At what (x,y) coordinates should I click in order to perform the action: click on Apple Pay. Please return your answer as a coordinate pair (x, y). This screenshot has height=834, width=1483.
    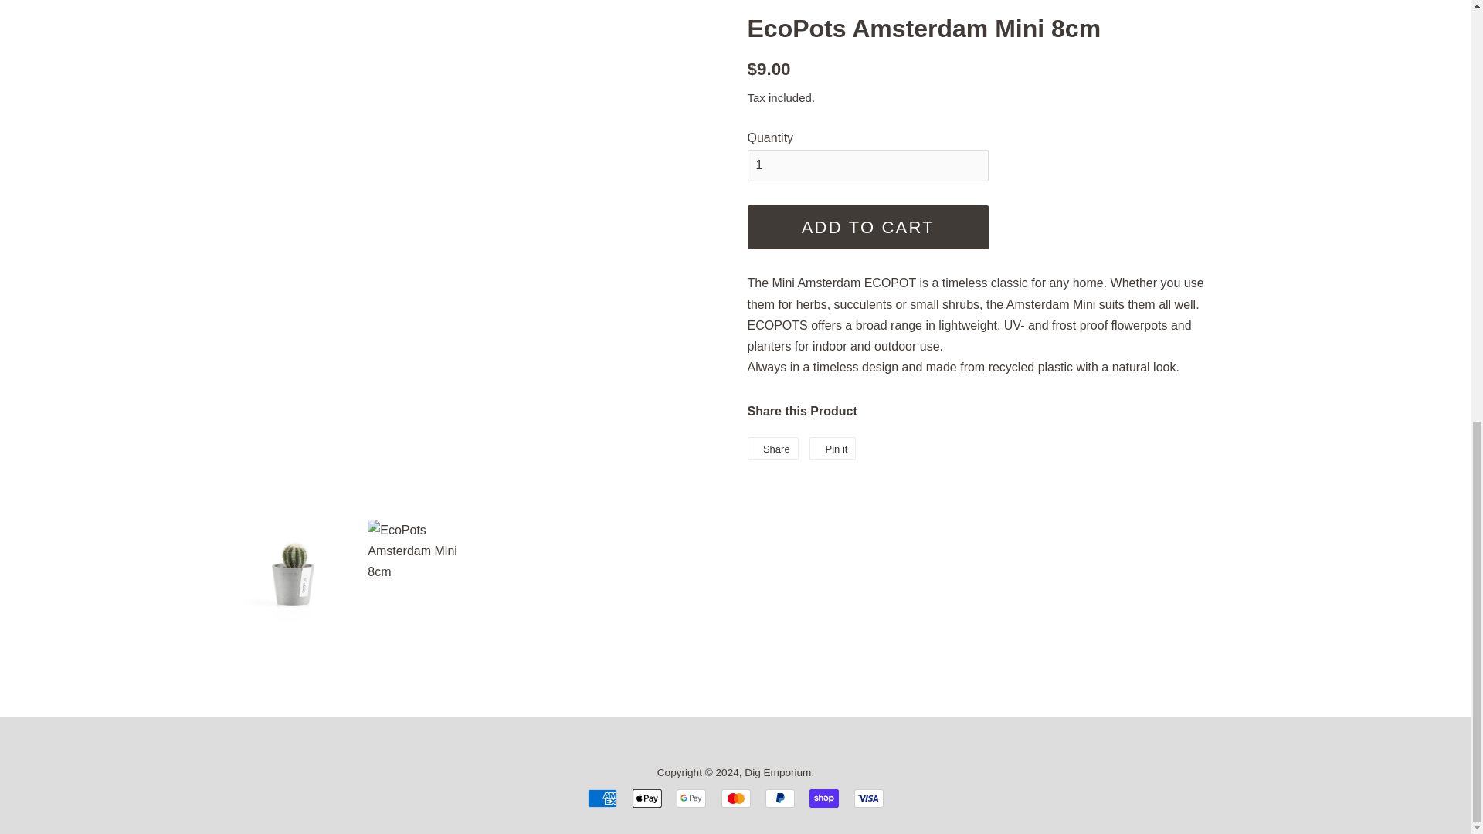
    Looking at the image, I should click on (647, 798).